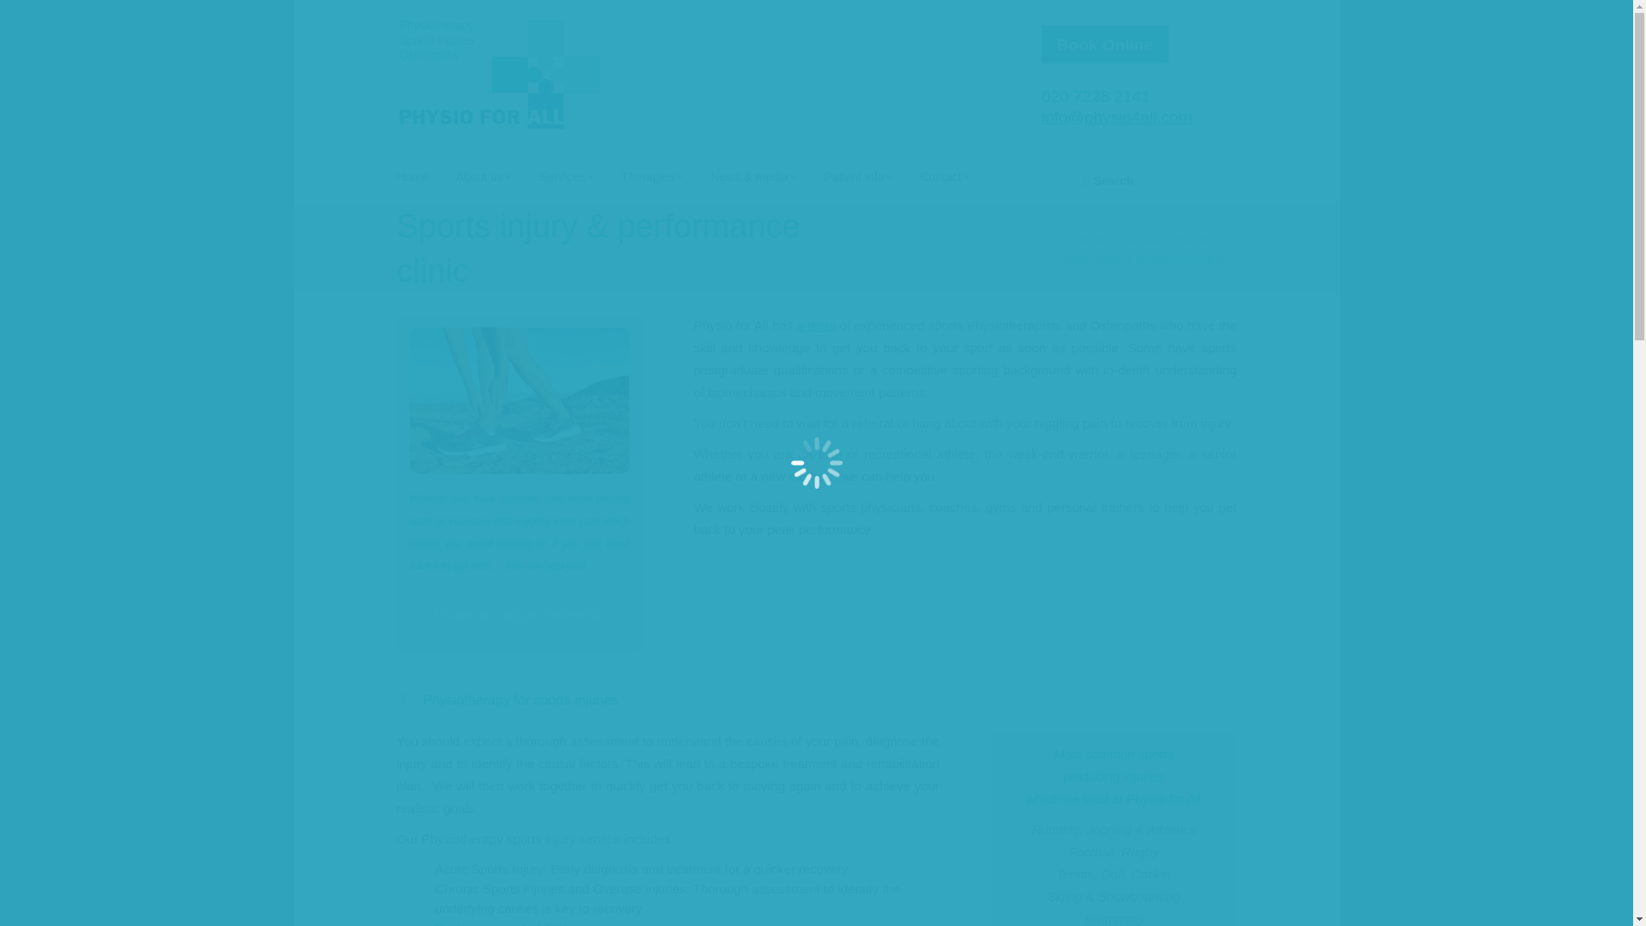  What do you see at coordinates (872, 178) in the screenshot?
I see `Patient info` at bounding box center [872, 178].